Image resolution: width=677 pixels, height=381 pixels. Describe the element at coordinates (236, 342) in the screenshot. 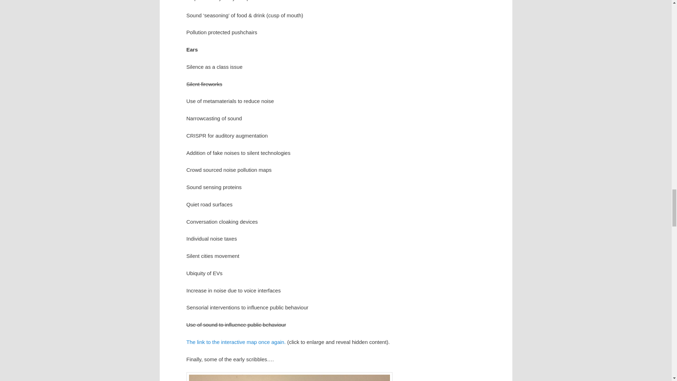

I see `The link to the interactive map once again.` at that location.